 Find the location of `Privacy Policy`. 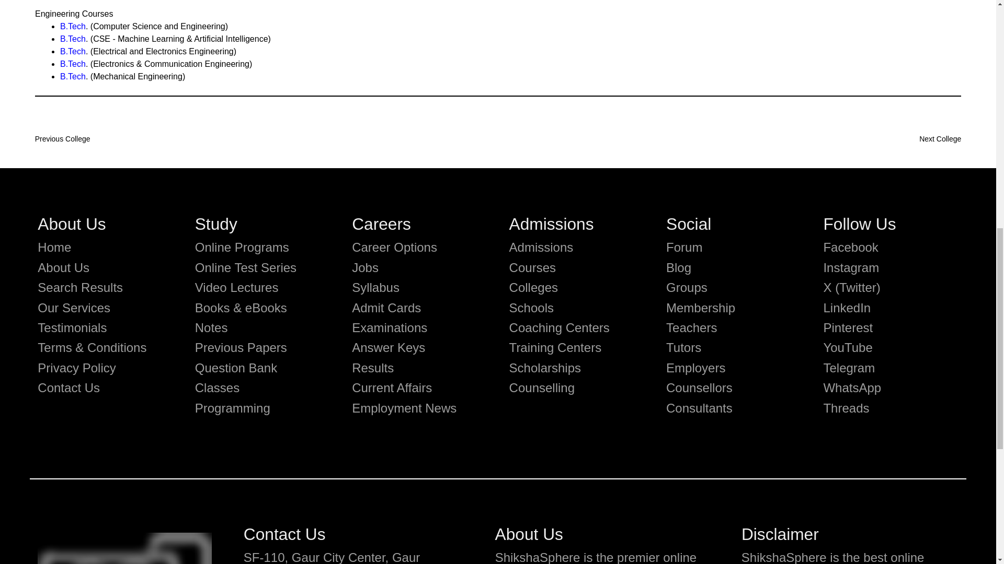

Privacy Policy is located at coordinates (76, 368).